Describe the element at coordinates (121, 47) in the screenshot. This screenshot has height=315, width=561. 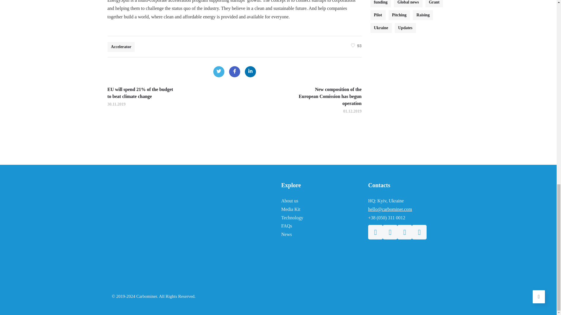
I see `Accelerator` at that location.